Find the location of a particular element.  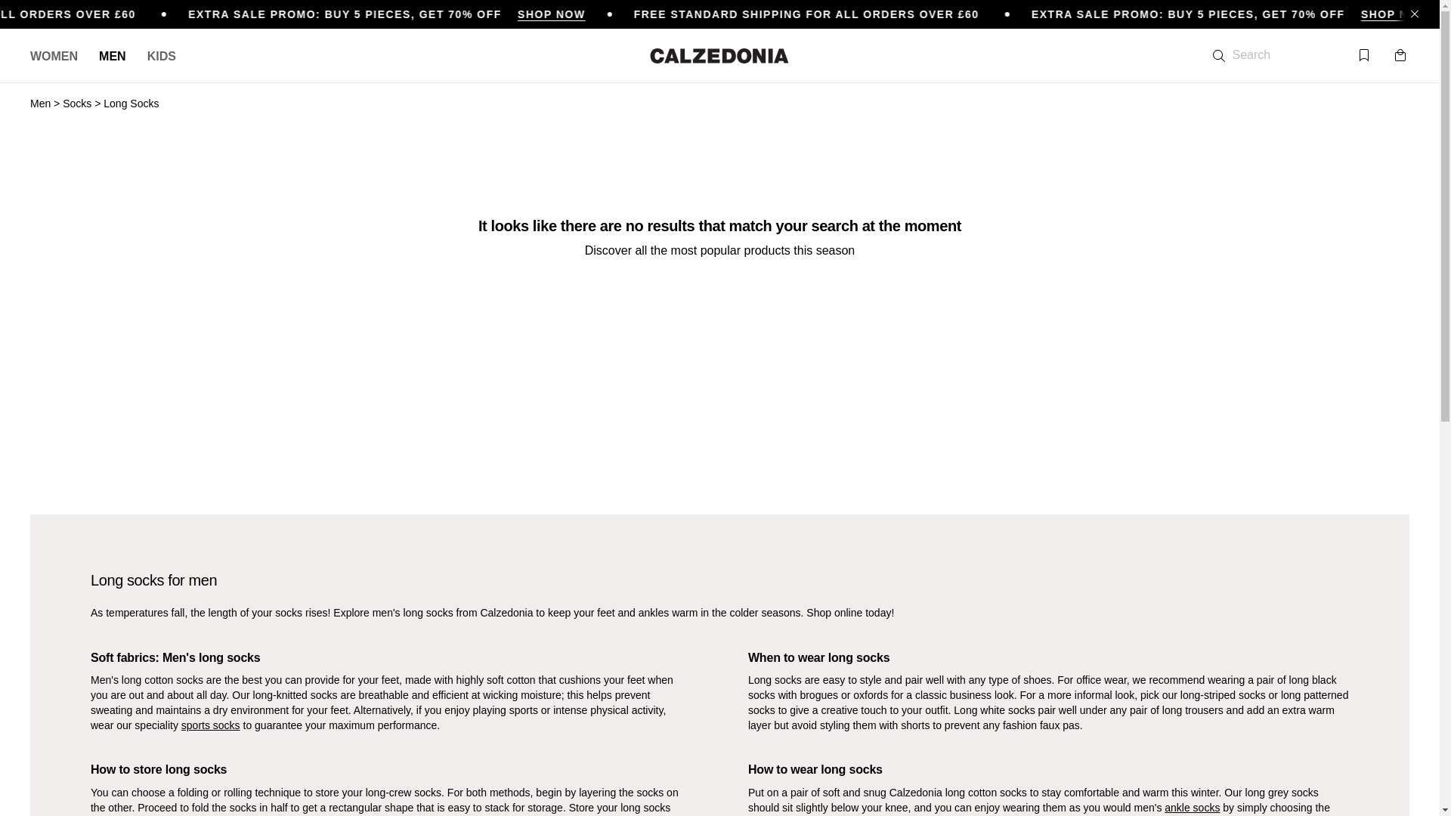

Search is located at coordinates (1266, 54).